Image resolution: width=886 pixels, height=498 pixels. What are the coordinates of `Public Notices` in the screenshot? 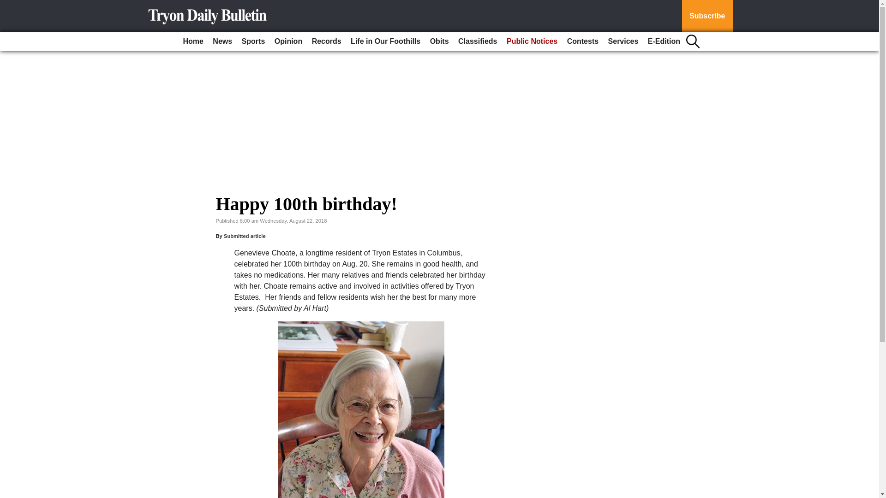 It's located at (532, 41).